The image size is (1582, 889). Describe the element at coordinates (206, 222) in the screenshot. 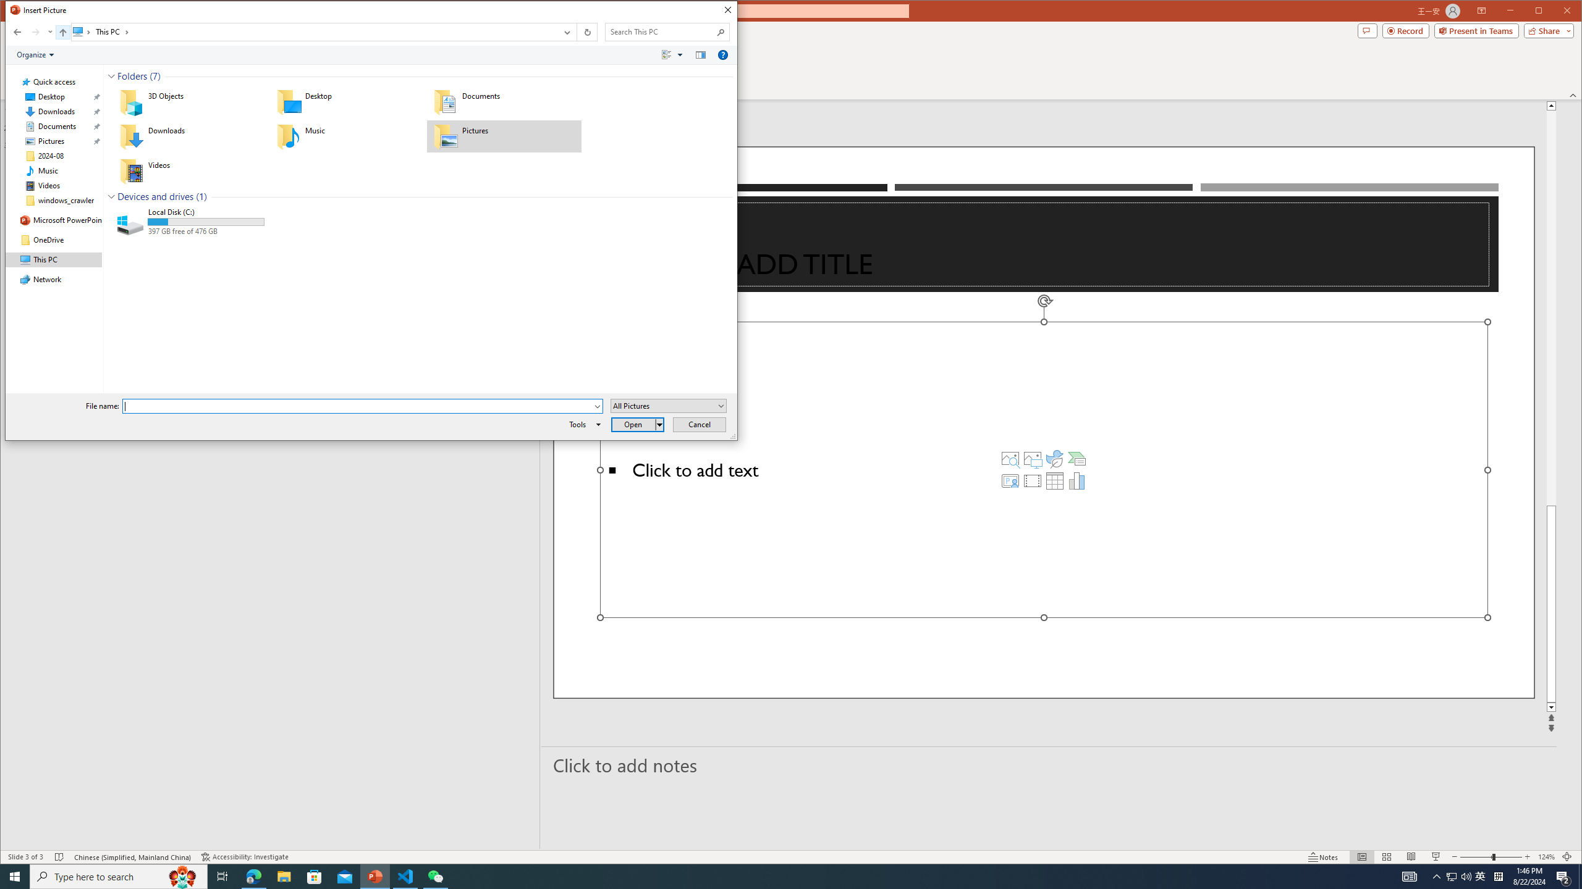

I see `Space used` at that location.